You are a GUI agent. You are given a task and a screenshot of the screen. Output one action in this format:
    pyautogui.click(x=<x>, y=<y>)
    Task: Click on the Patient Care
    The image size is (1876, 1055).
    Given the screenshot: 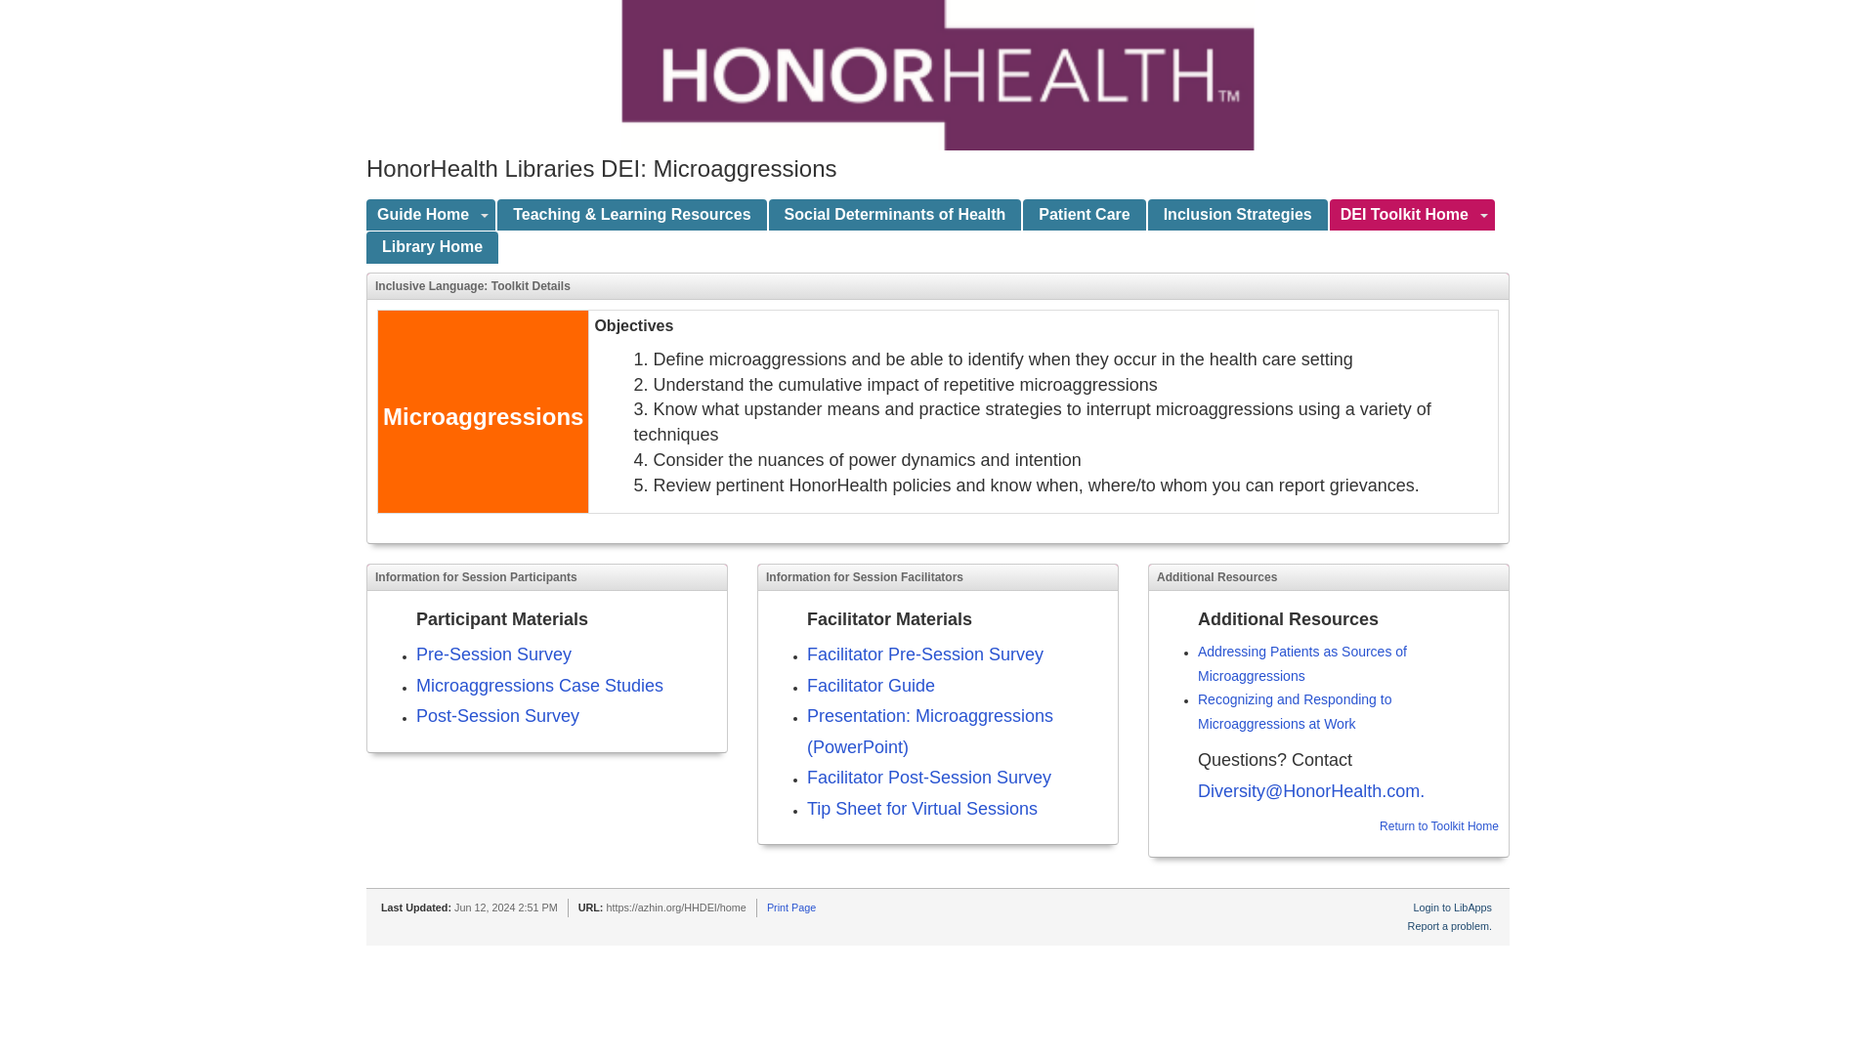 What is the action you would take?
    pyautogui.click(x=1083, y=215)
    